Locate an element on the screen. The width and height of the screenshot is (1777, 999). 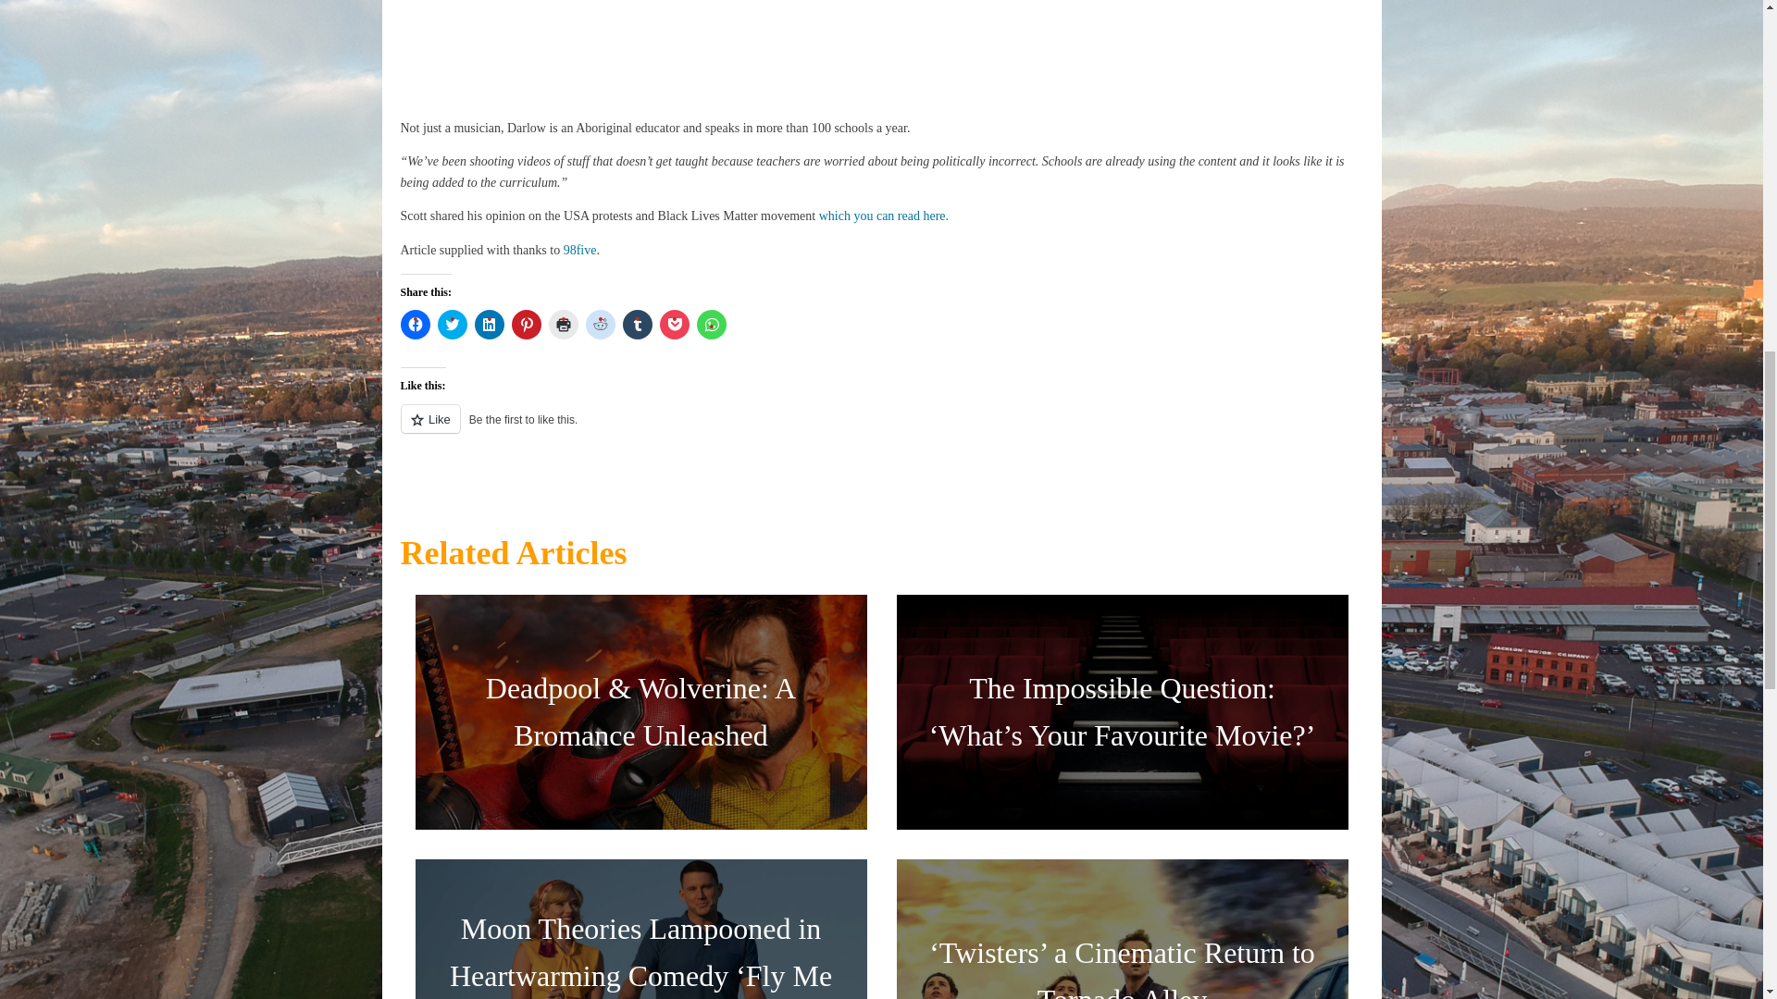
Click to share on WhatsApp is located at coordinates (711, 324).